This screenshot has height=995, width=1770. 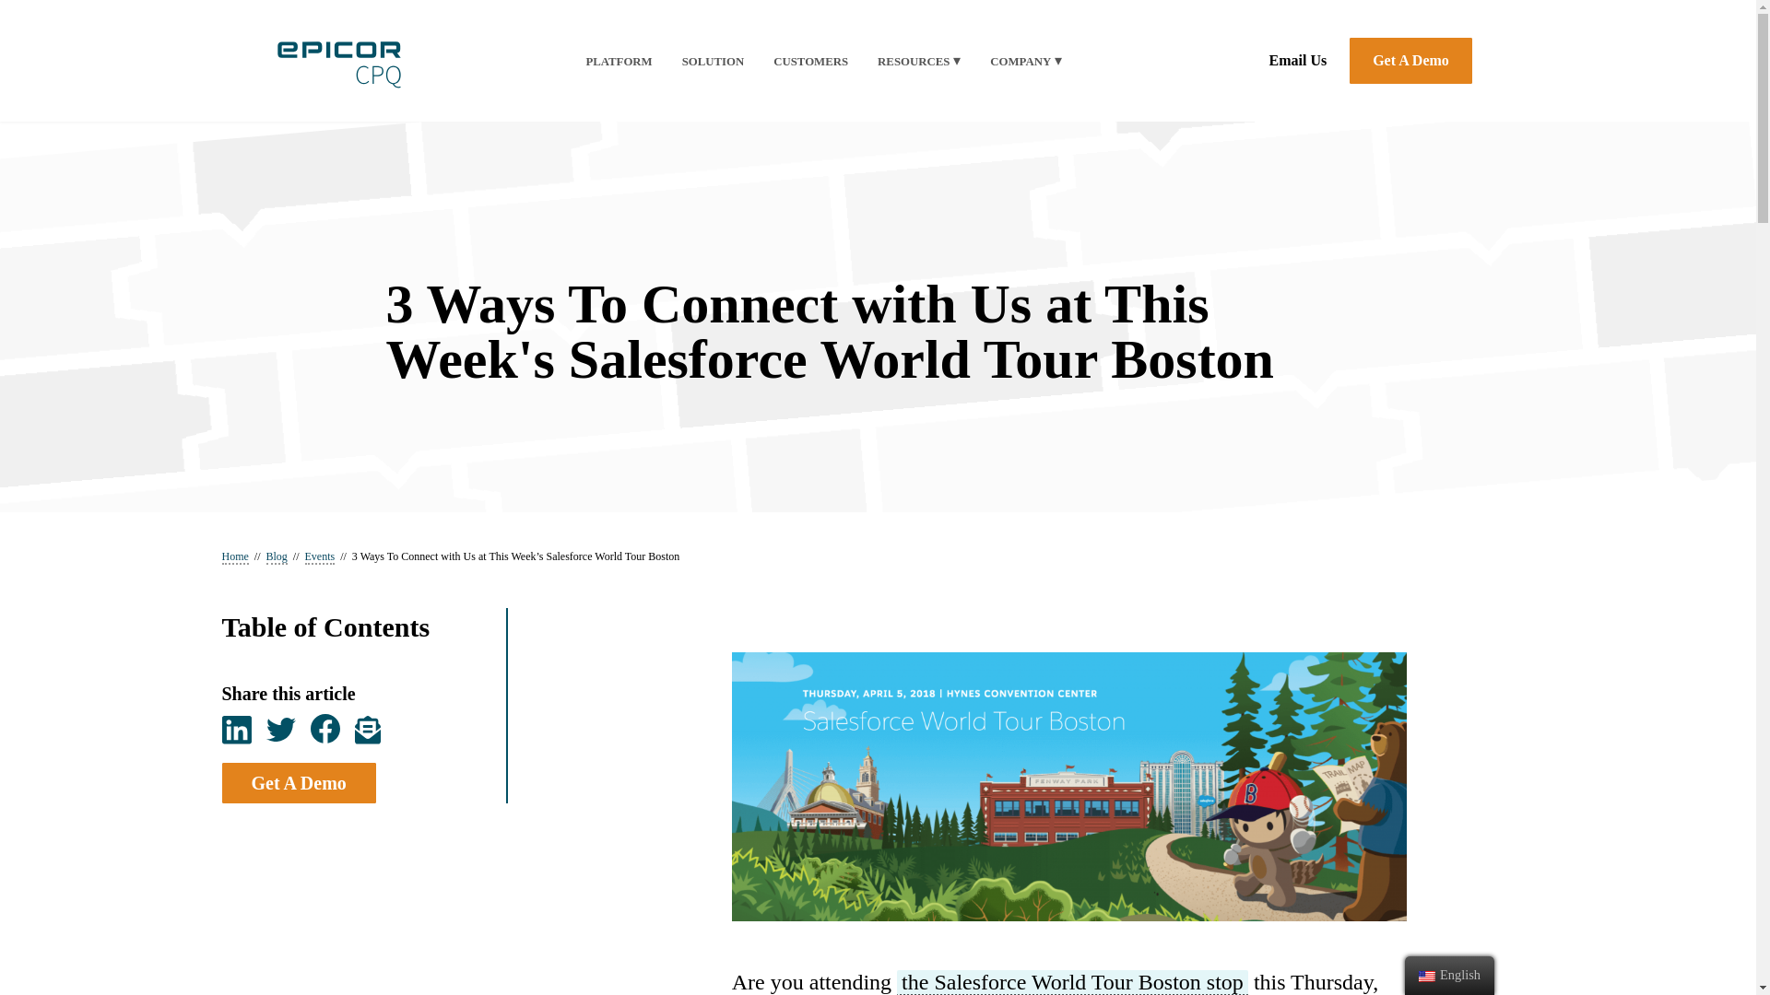 What do you see at coordinates (1410, 61) in the screenshot?
I see `Get A Demo` at bounding box center [1410, 61].